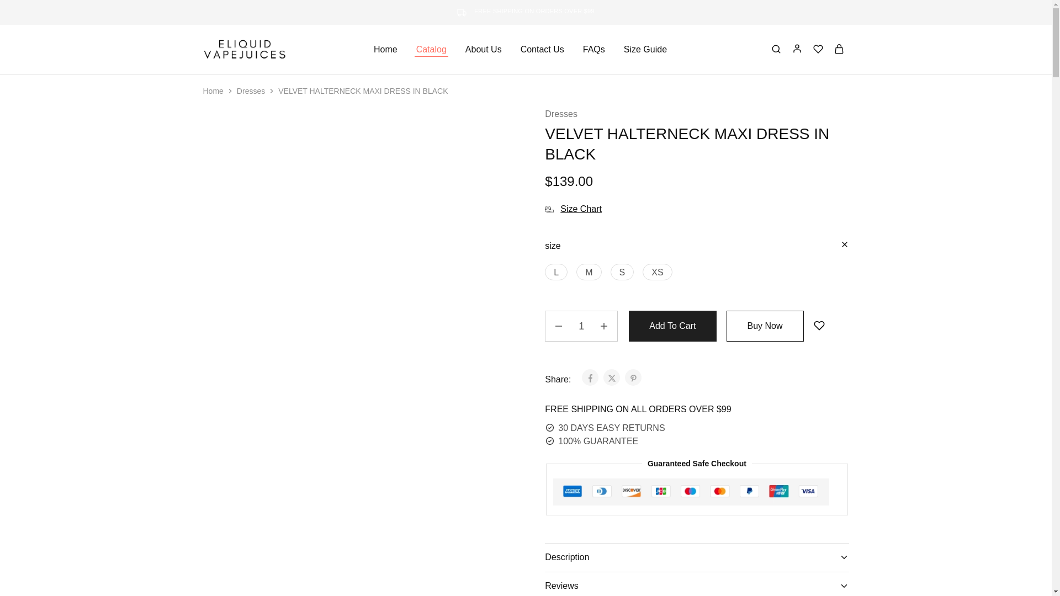  I want to click on Add To Cart, so click(672, 326).